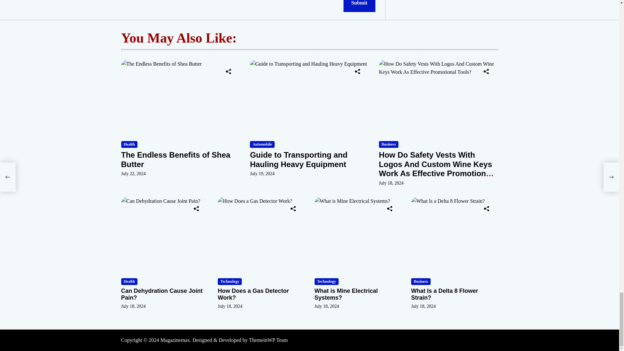 Image resolution: width=624 pixels, height=351 pixels. What do you see at coordinates (359, 6) in the screenshot?
I see `Submit` at bounding box center [359, 6].